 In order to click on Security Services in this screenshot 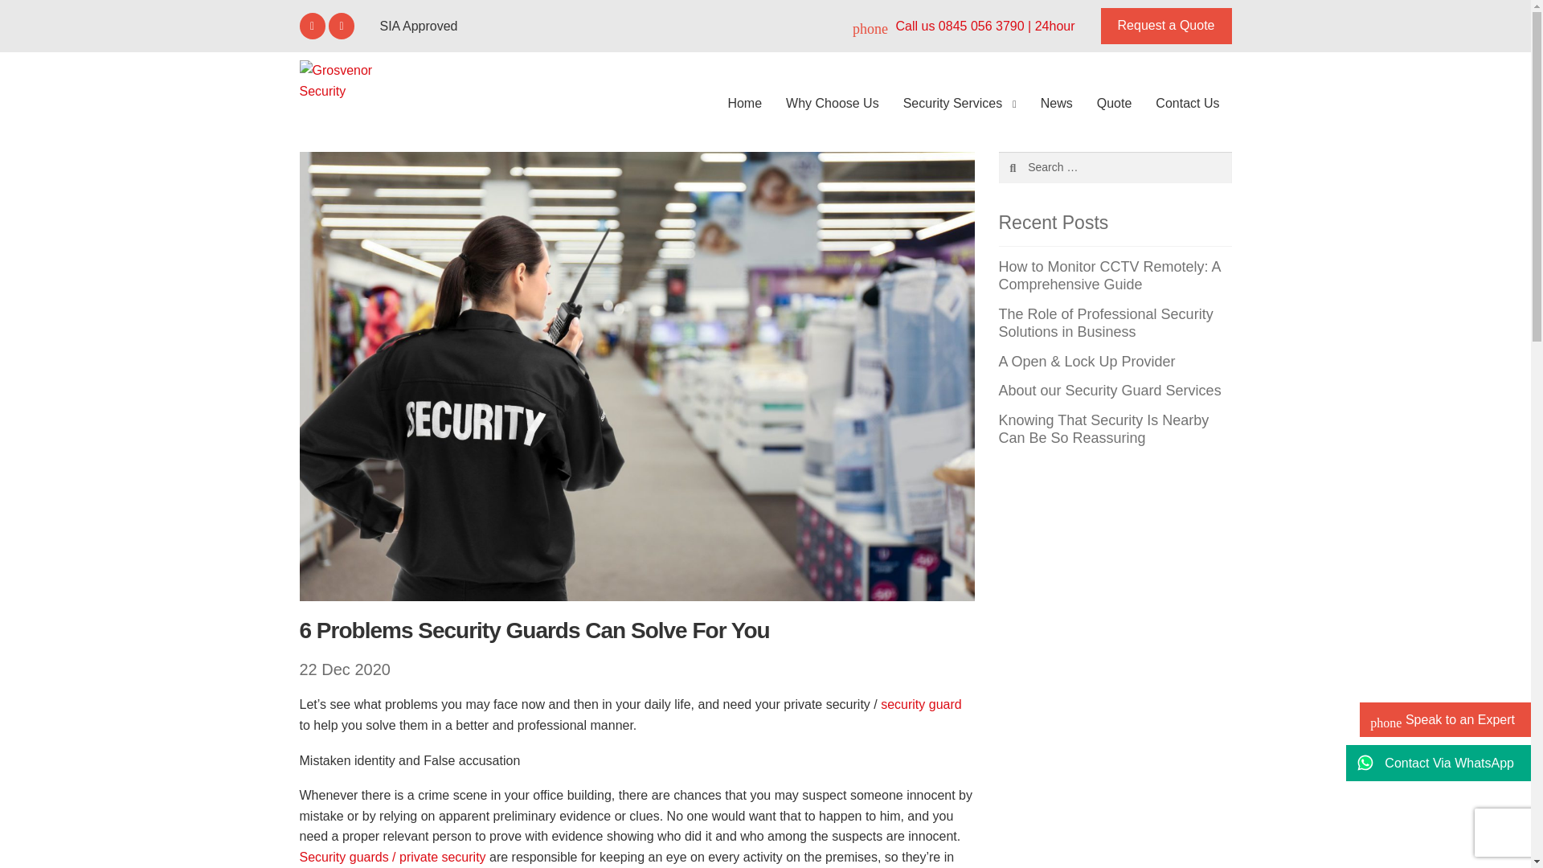, I will do `click(960, 104)`.